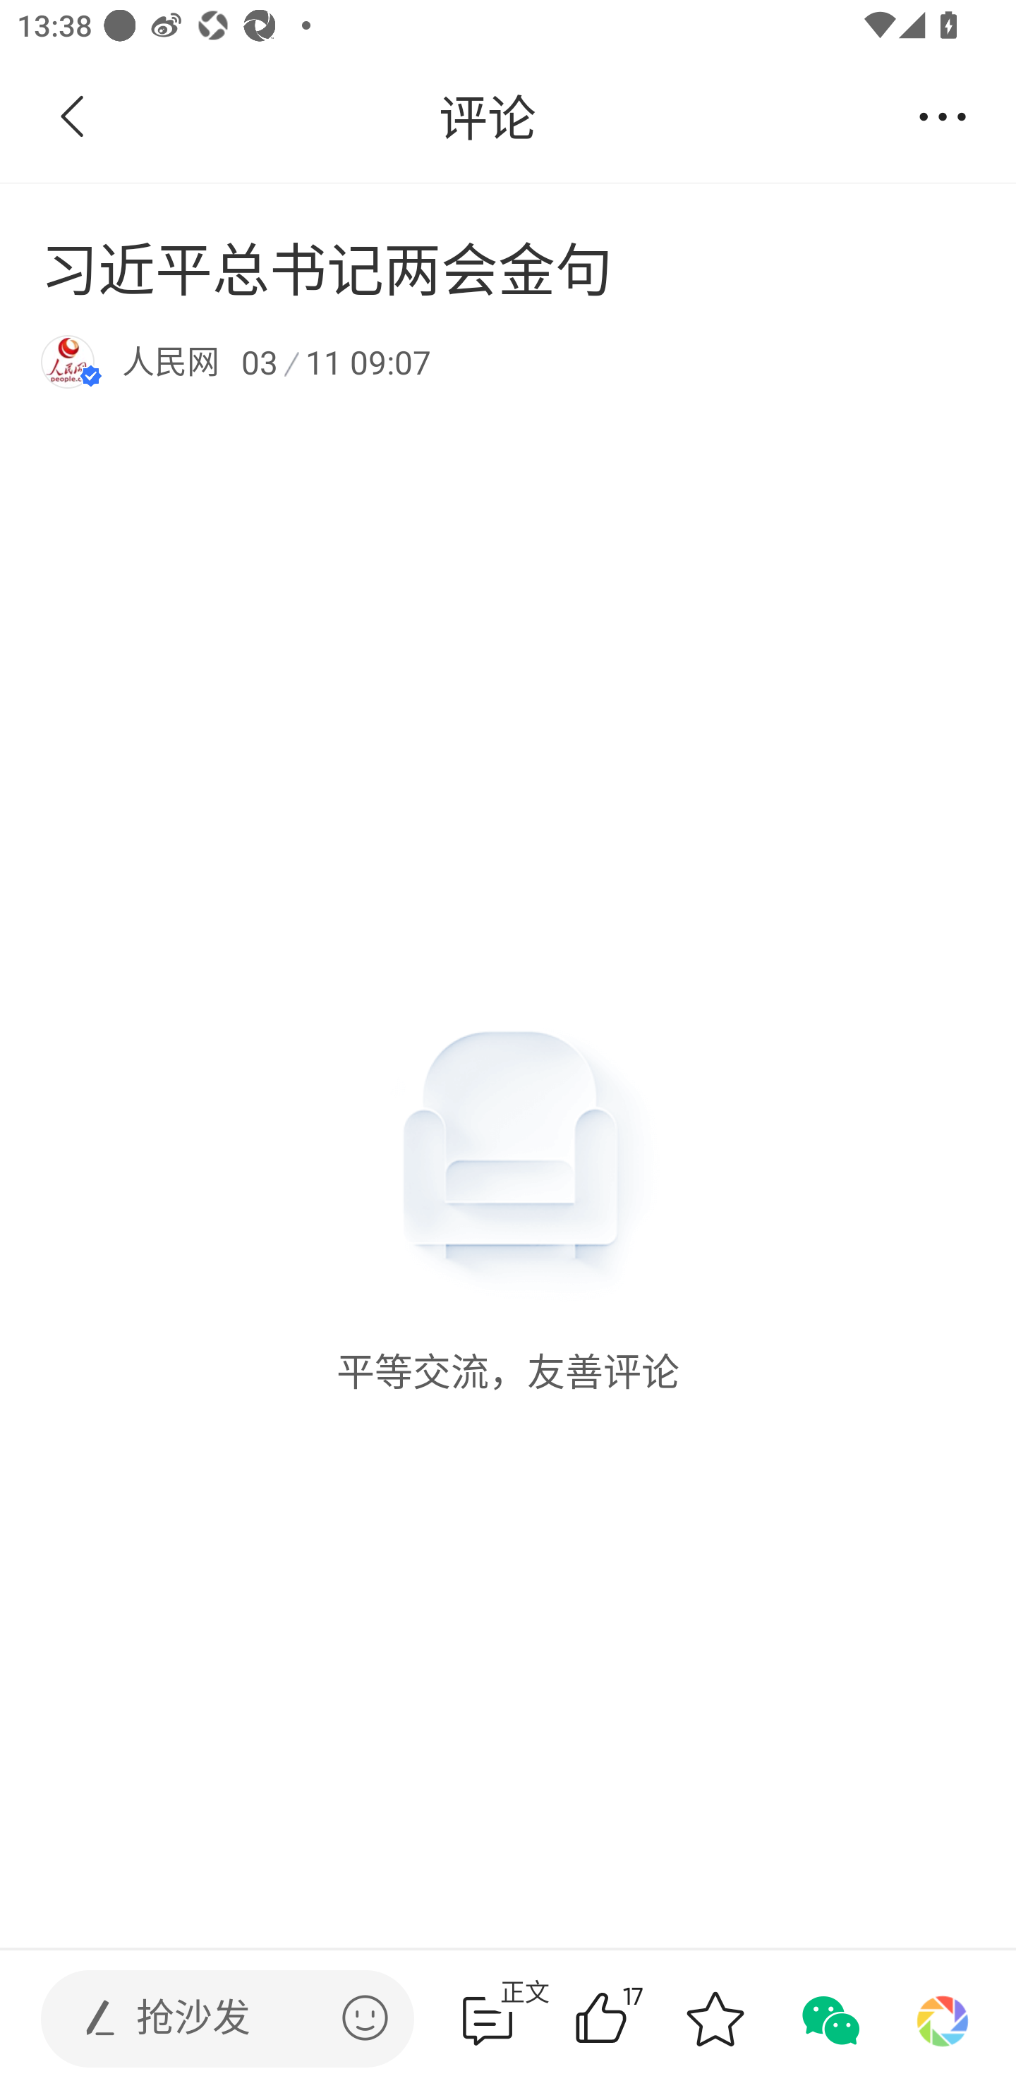  Describe the element at coordinates (73, 117) in the screenshot. I see ` 返回` at that location.